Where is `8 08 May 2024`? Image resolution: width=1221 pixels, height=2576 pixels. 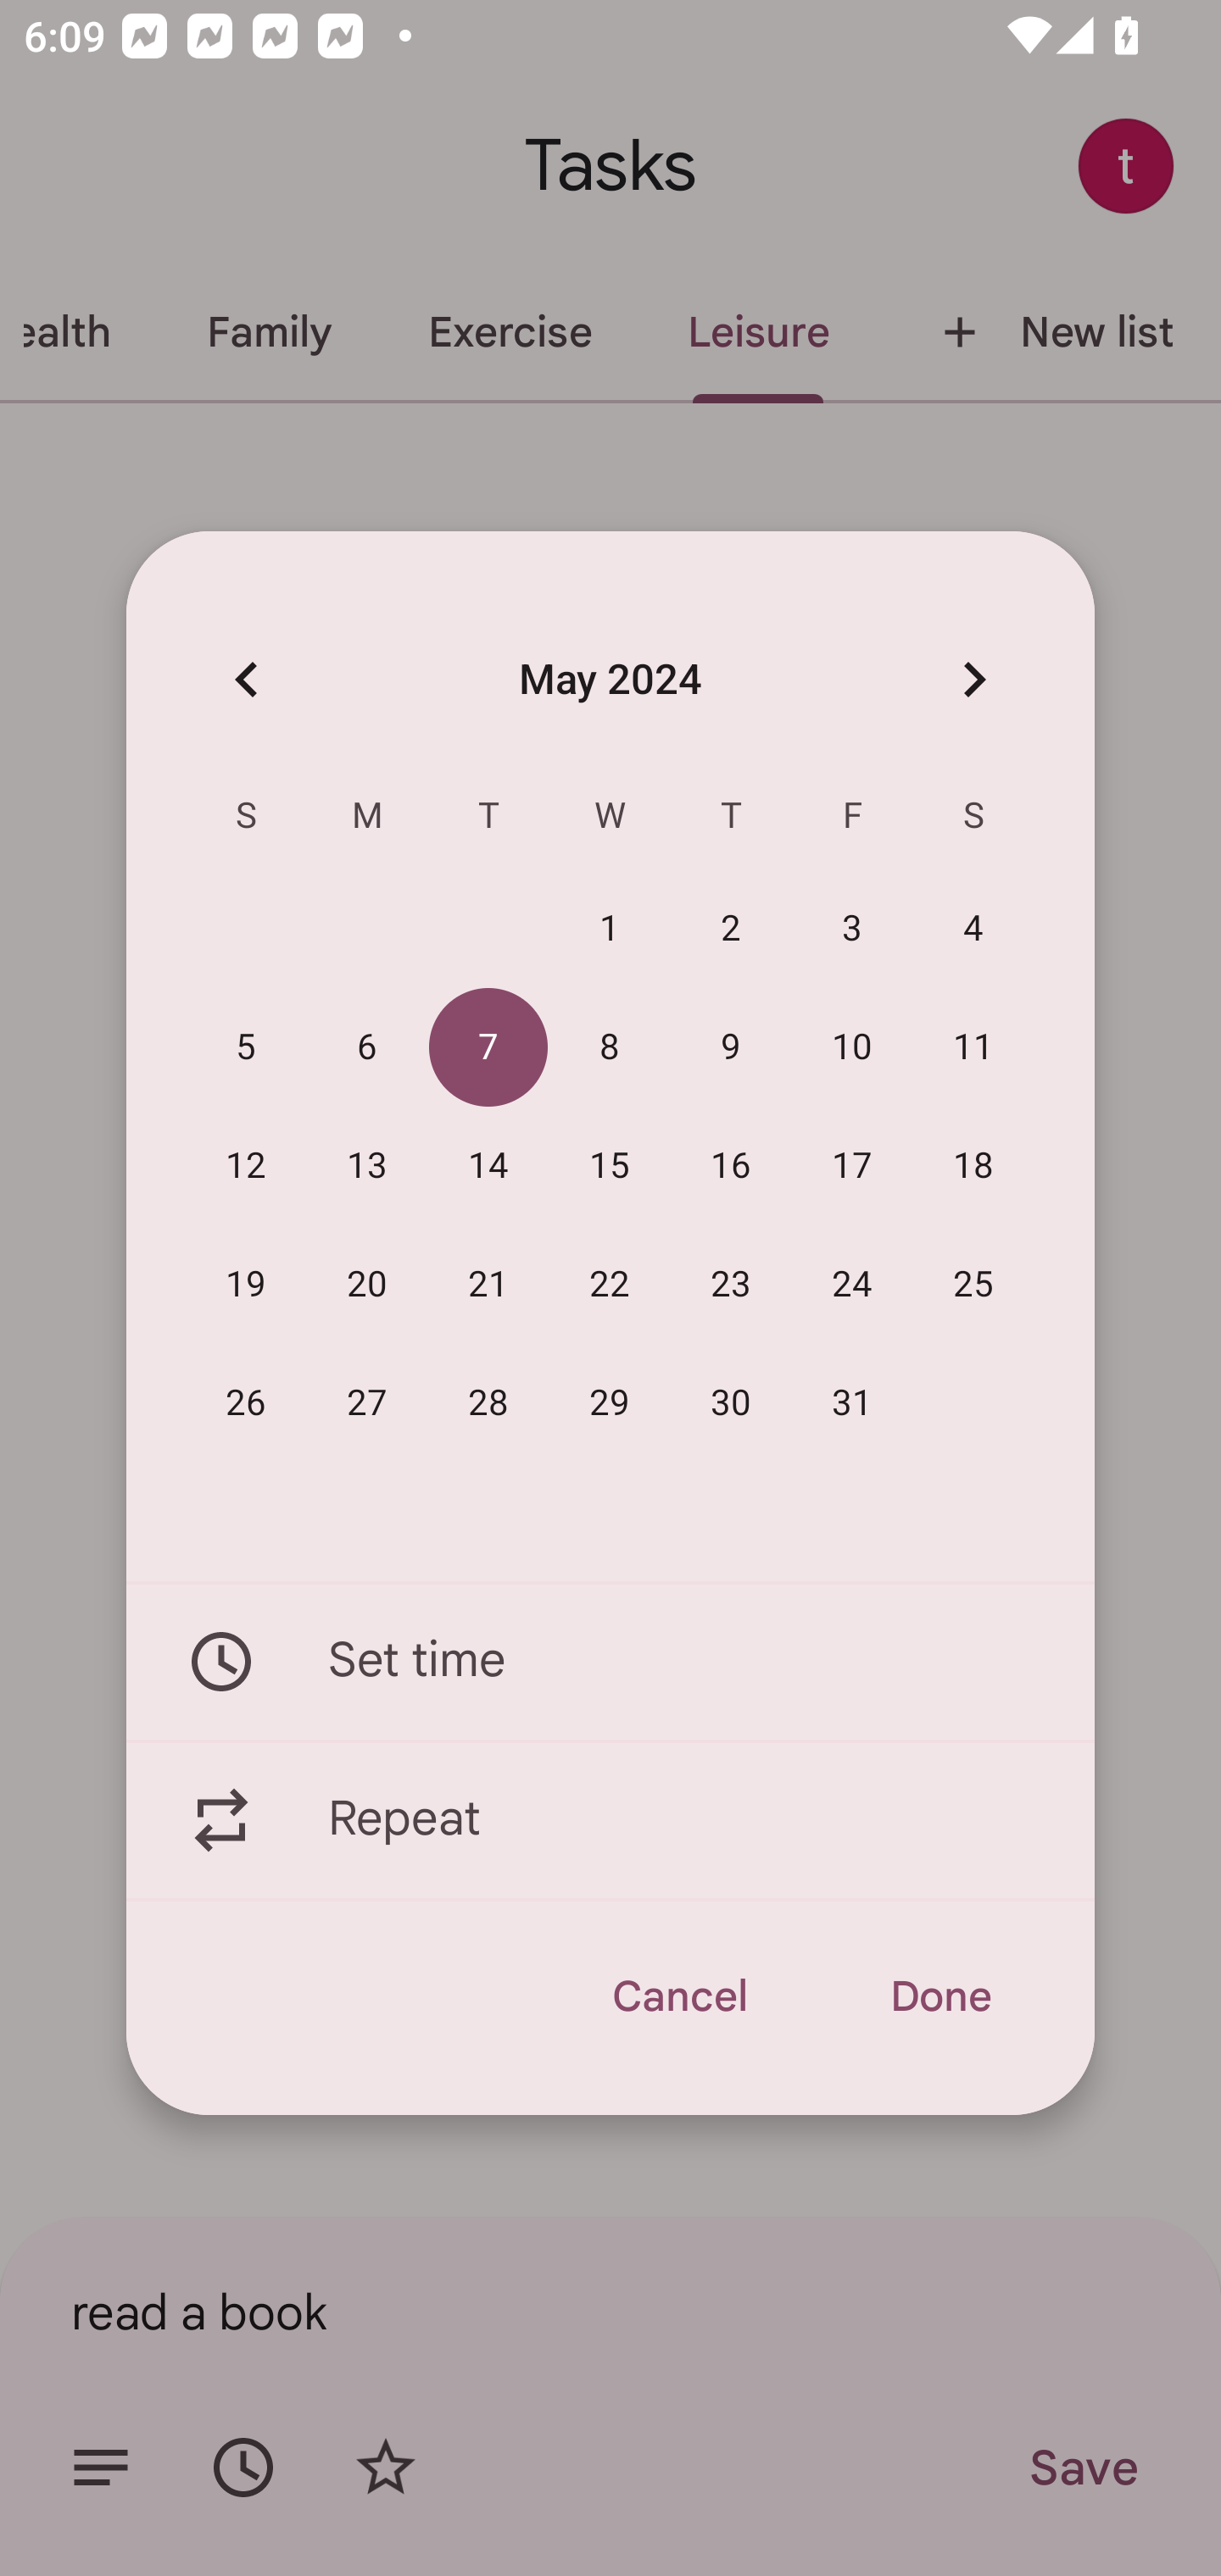
8 08 May 2024 is located at coordinates (610, 1048).